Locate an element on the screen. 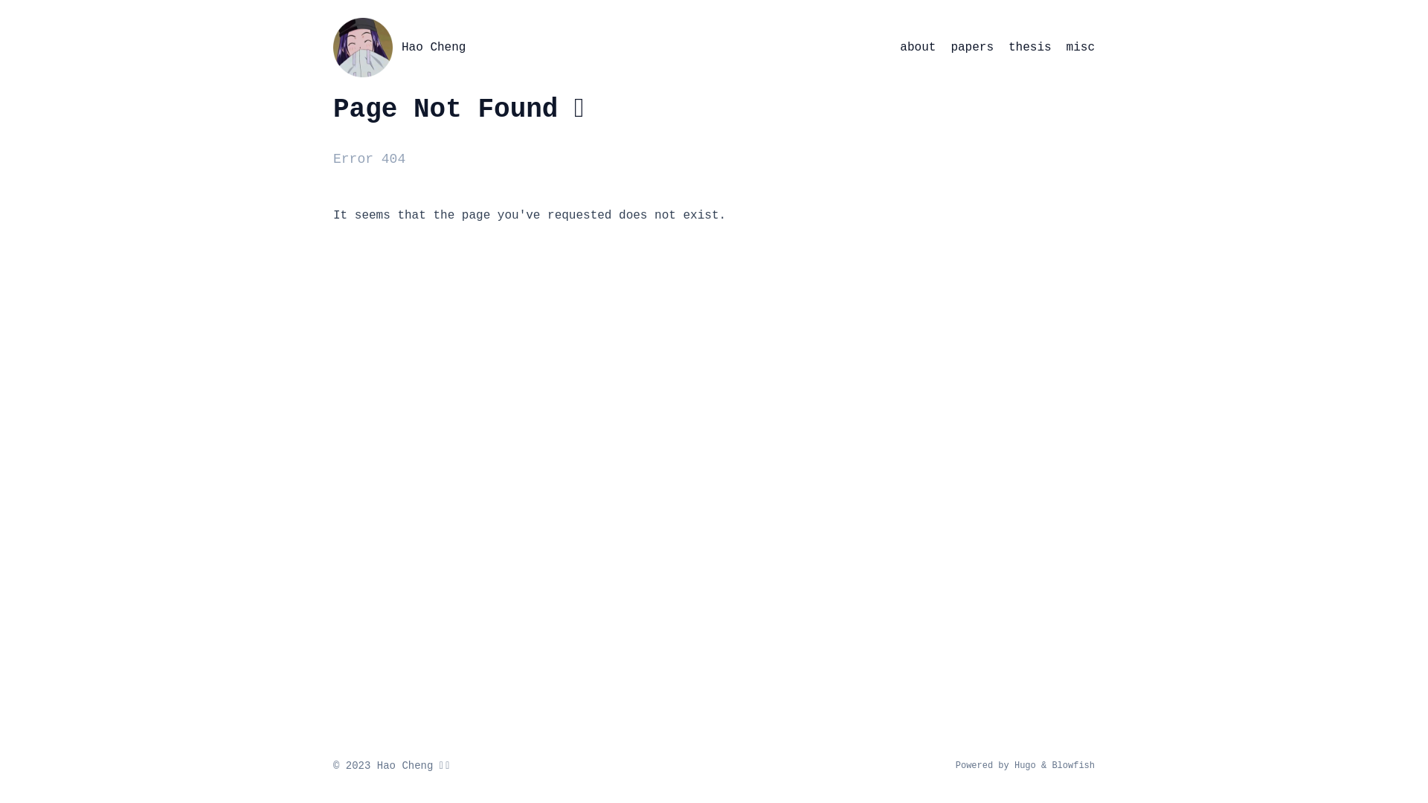 This screenshot has width=1428, height=803. Blowfish is located at coordinates (1073, 766).